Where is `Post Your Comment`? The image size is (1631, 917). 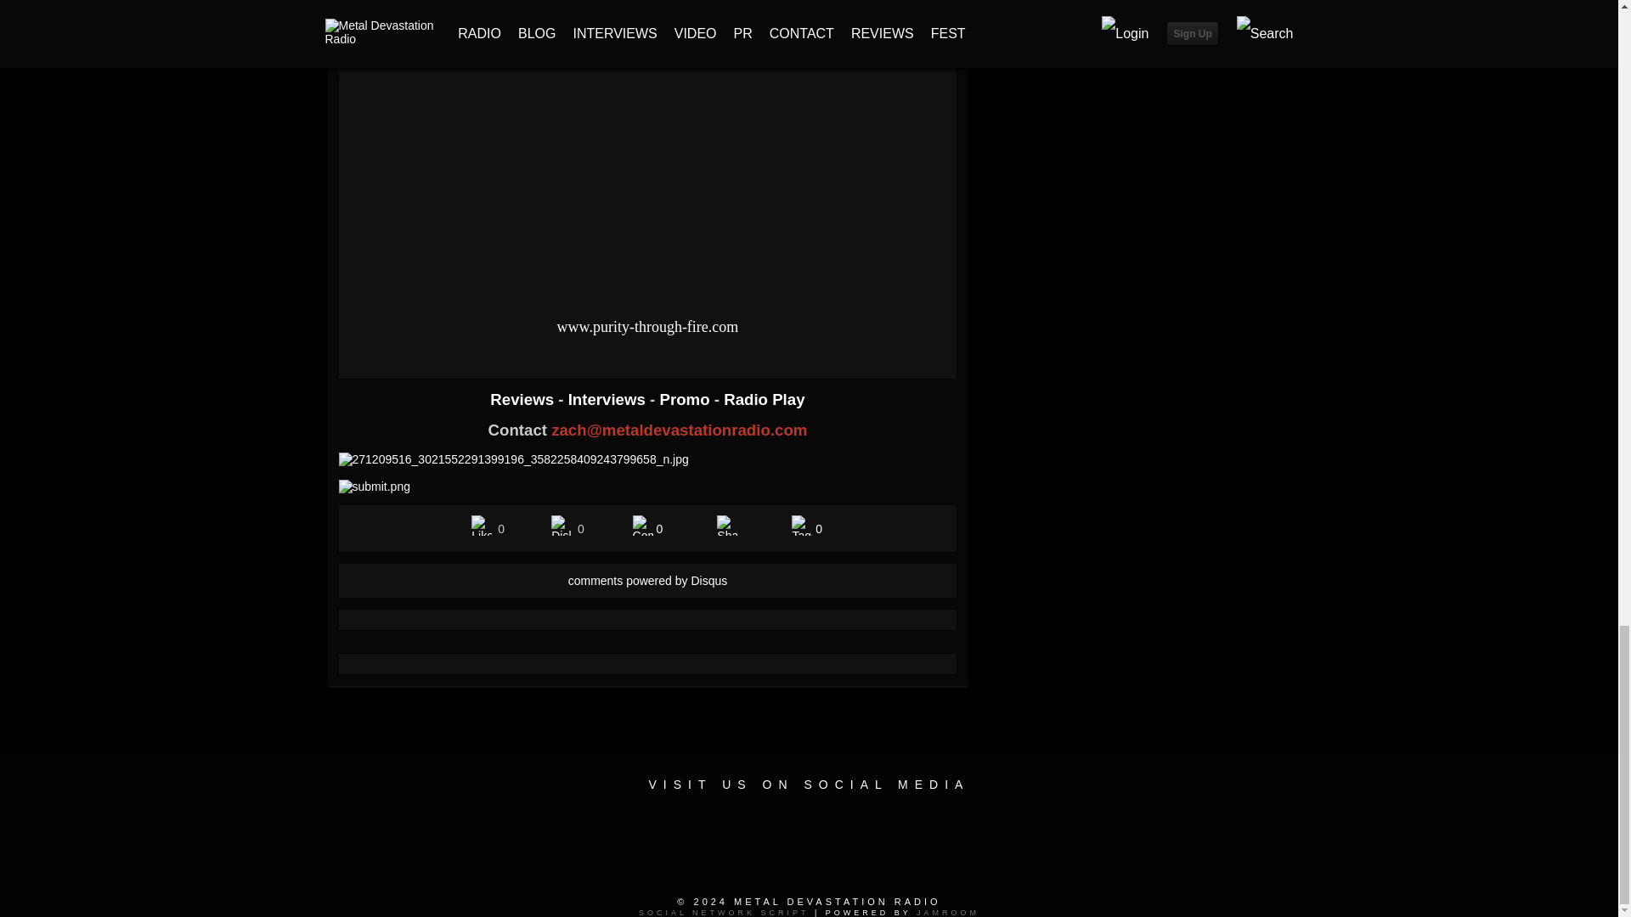
Post Your Comment is located at coordinates (642, 525).